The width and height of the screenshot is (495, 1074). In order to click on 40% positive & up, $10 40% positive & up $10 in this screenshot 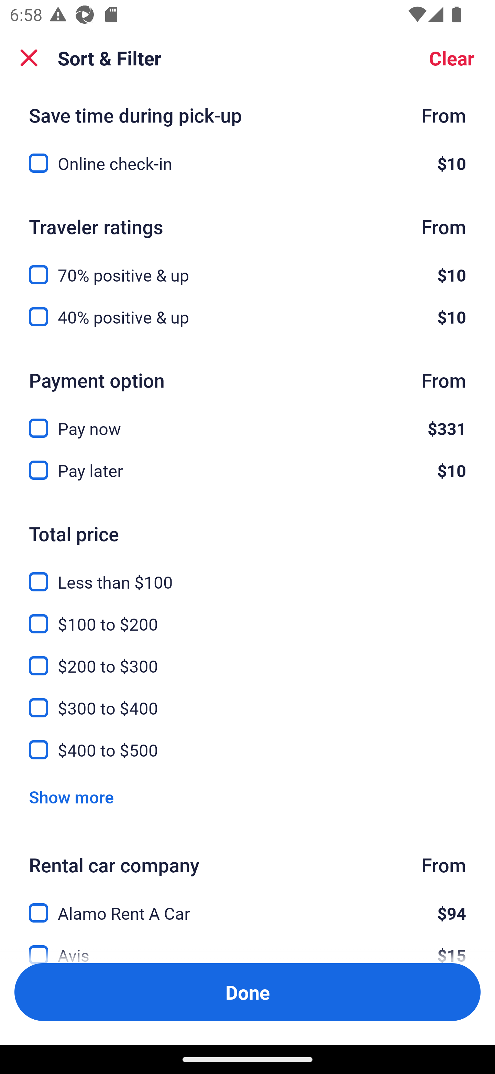, I will do `click(247, 317)`.